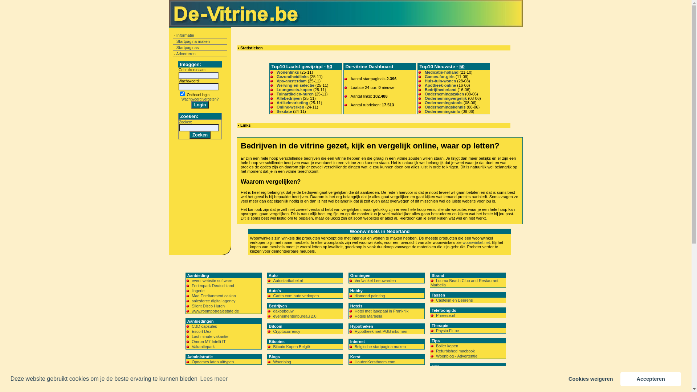 This screenshot has width=697, height=392. What do you see at coordinates (221, 387) in the screenshot?
I see `elektrische kookplaat 4 tips kopen` at bounding box center [221, 387].